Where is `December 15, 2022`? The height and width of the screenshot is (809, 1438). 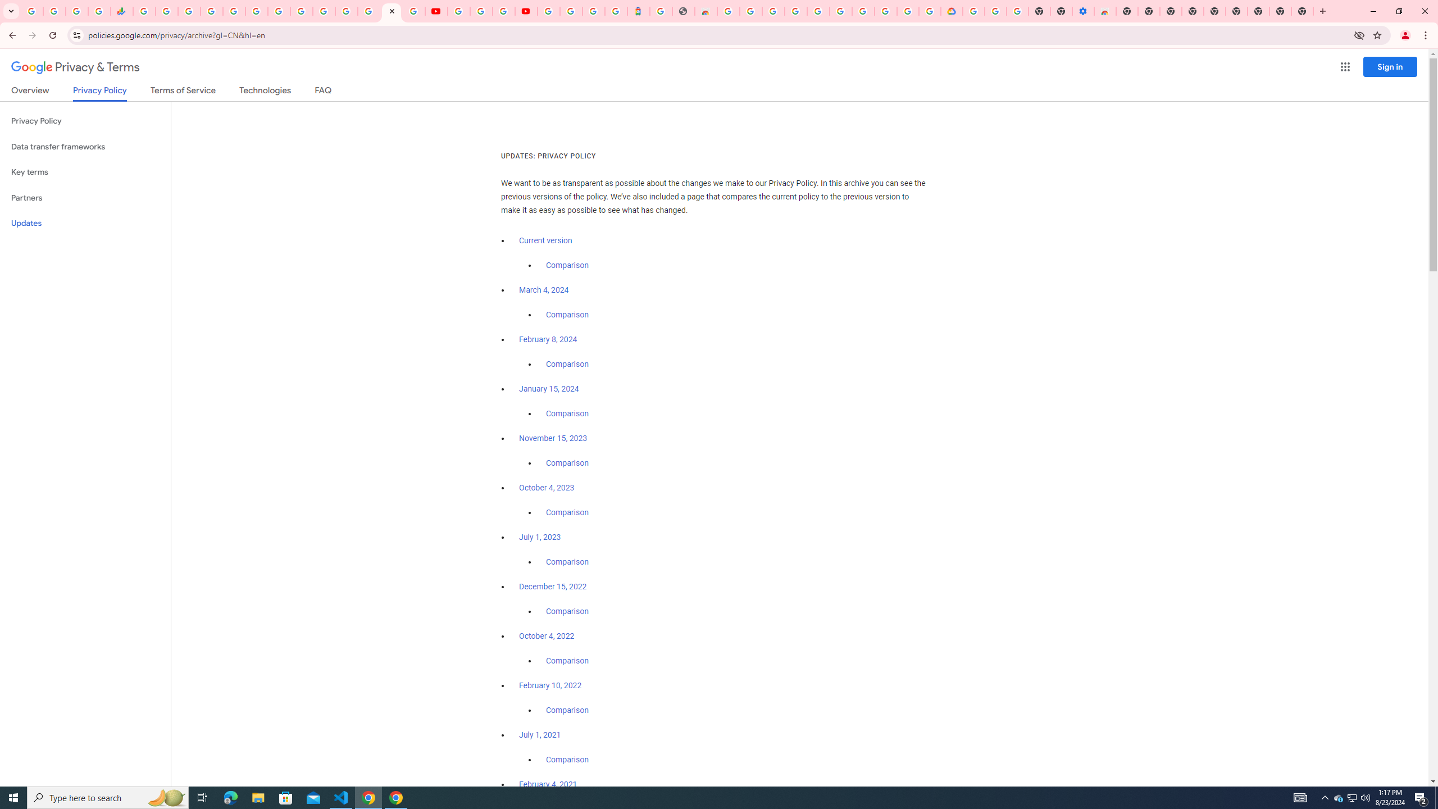 December 15, 2022 is located at coordinates (553, 587).